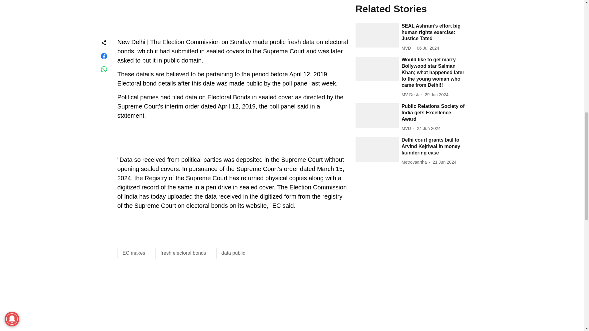 This screenshot has height=331, width=589. What do you see at coordinates (233, 253) in the screenshot?
I see `data public` at bounding box center [233, 253].